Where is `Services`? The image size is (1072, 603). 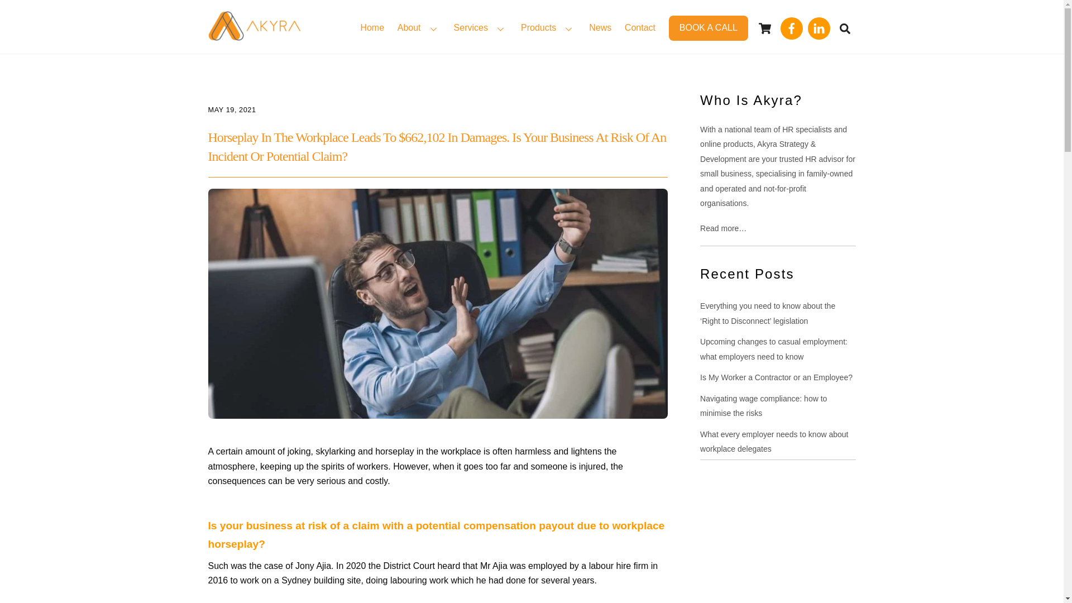 Services is located at coordinates (480, 28).